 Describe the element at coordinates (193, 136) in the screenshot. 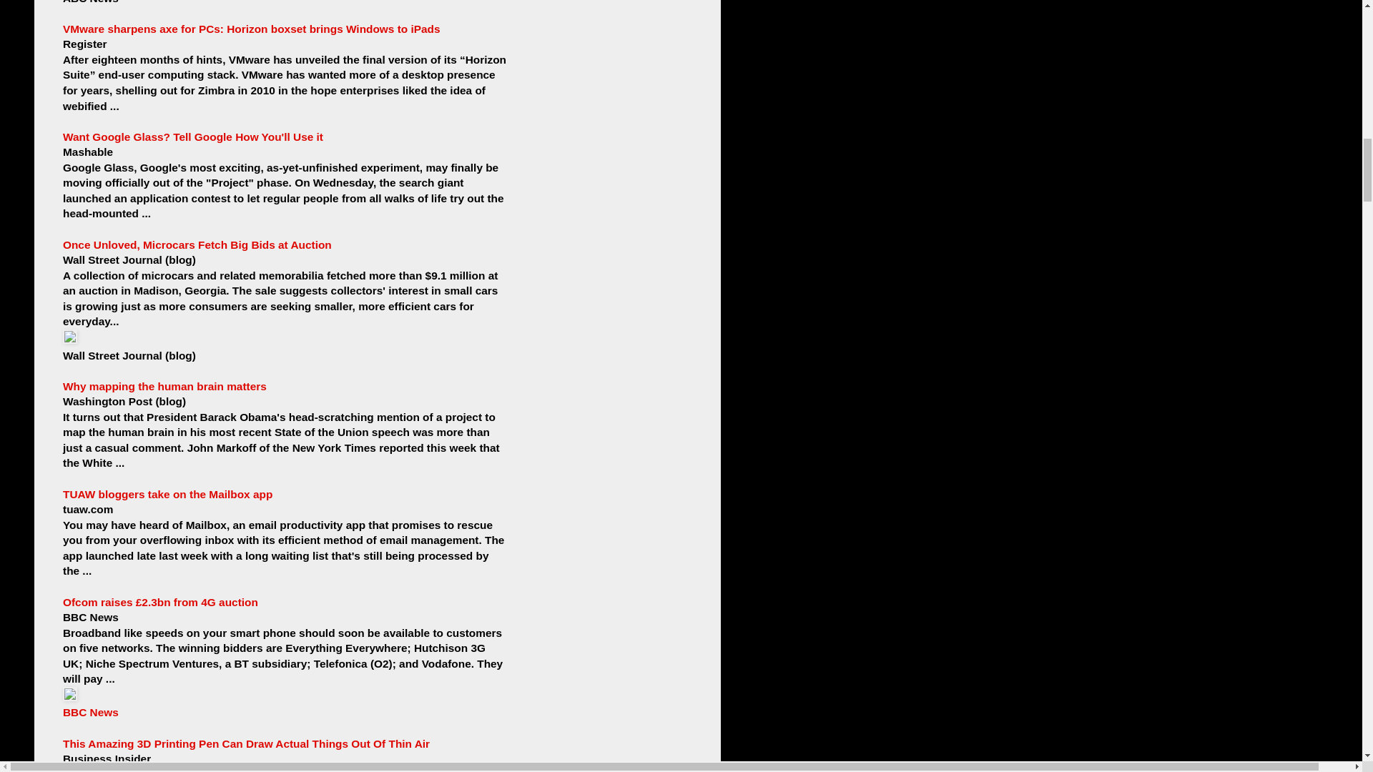

I see `Want Google Glass? Tell Google How You'll Use it` at that location.